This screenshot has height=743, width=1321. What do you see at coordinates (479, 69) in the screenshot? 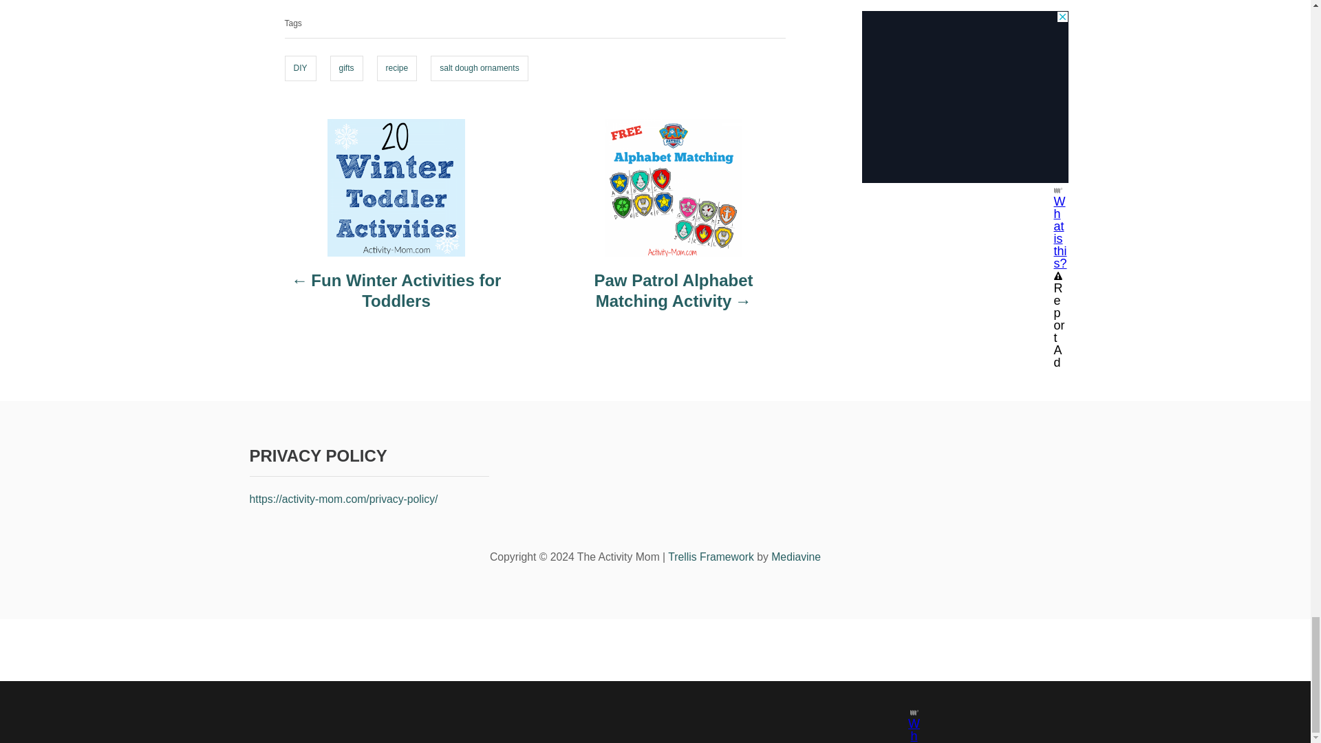
I see `salt dough ornaments` at bounding box center [479, 69].